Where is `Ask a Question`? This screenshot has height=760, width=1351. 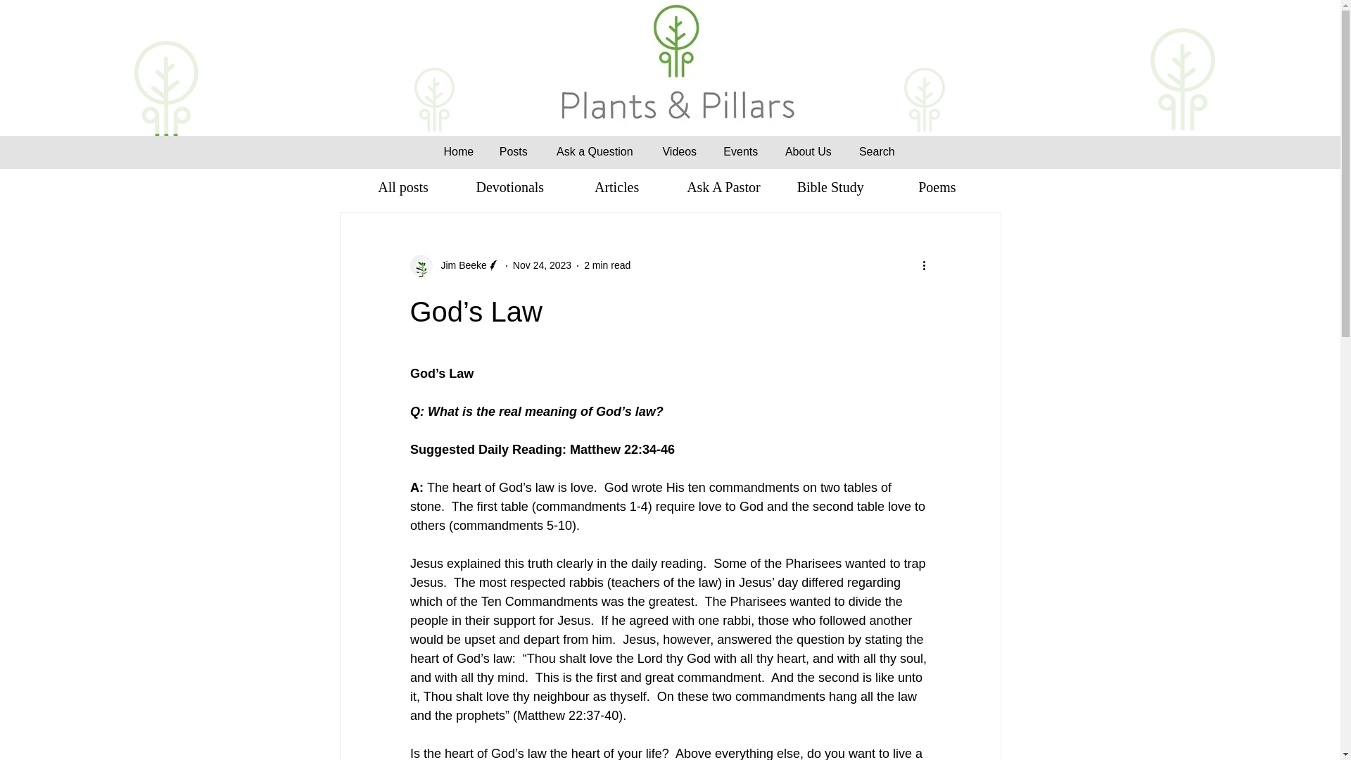
Ask a Question is located at coordinates (594, 151).